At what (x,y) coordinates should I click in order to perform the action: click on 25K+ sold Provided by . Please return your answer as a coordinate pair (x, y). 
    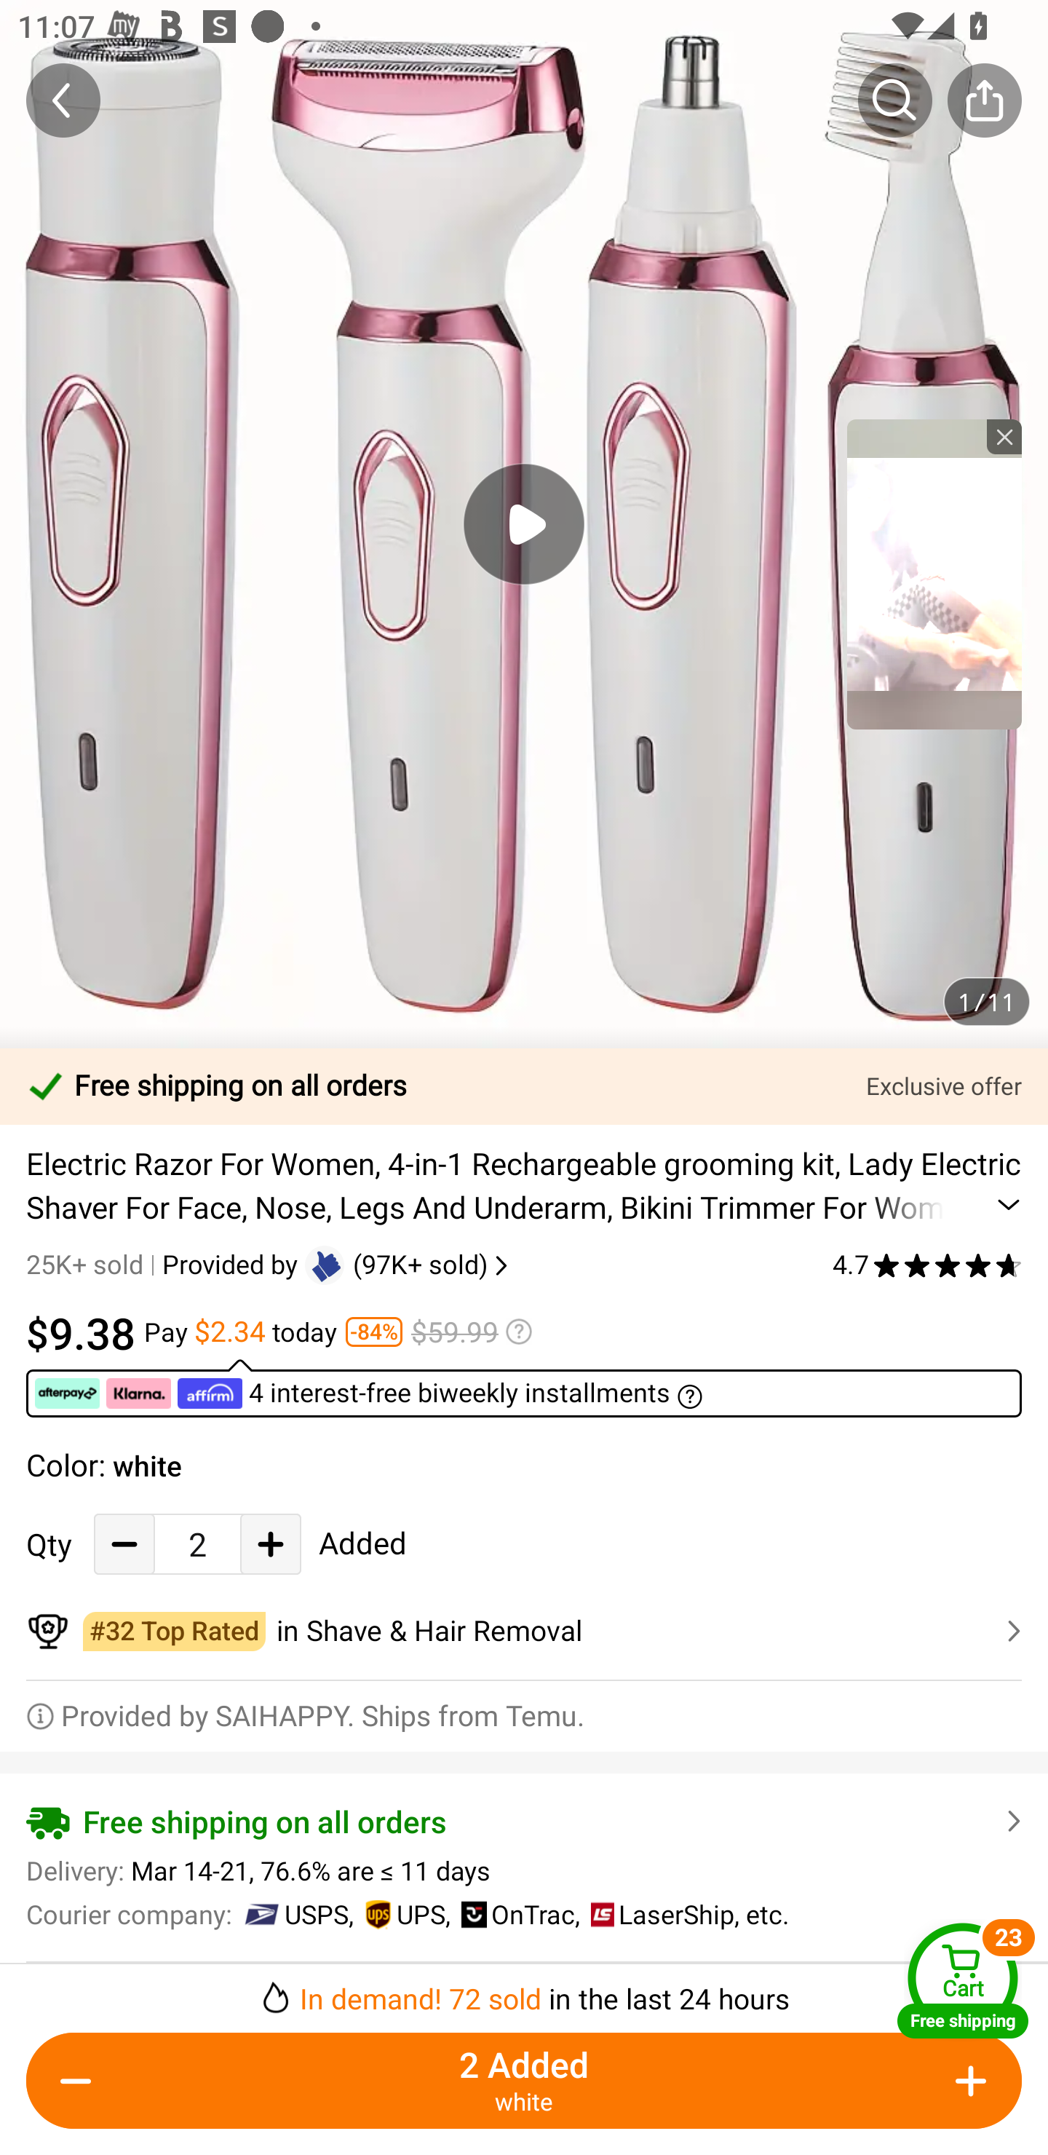
    Looking at the image, I should click on (166, 1265).